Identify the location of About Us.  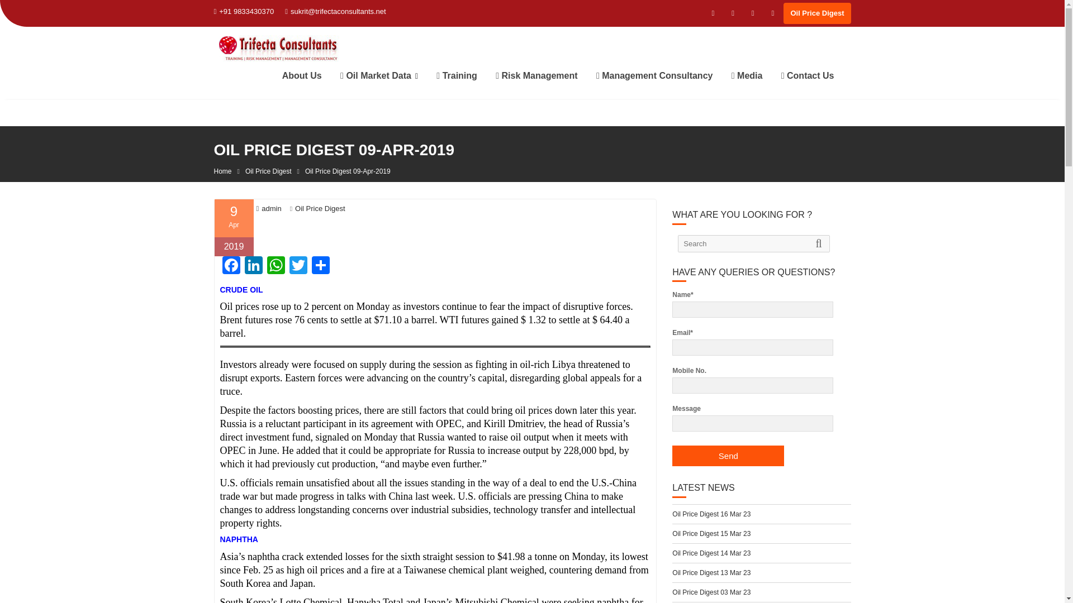
(302, 76).